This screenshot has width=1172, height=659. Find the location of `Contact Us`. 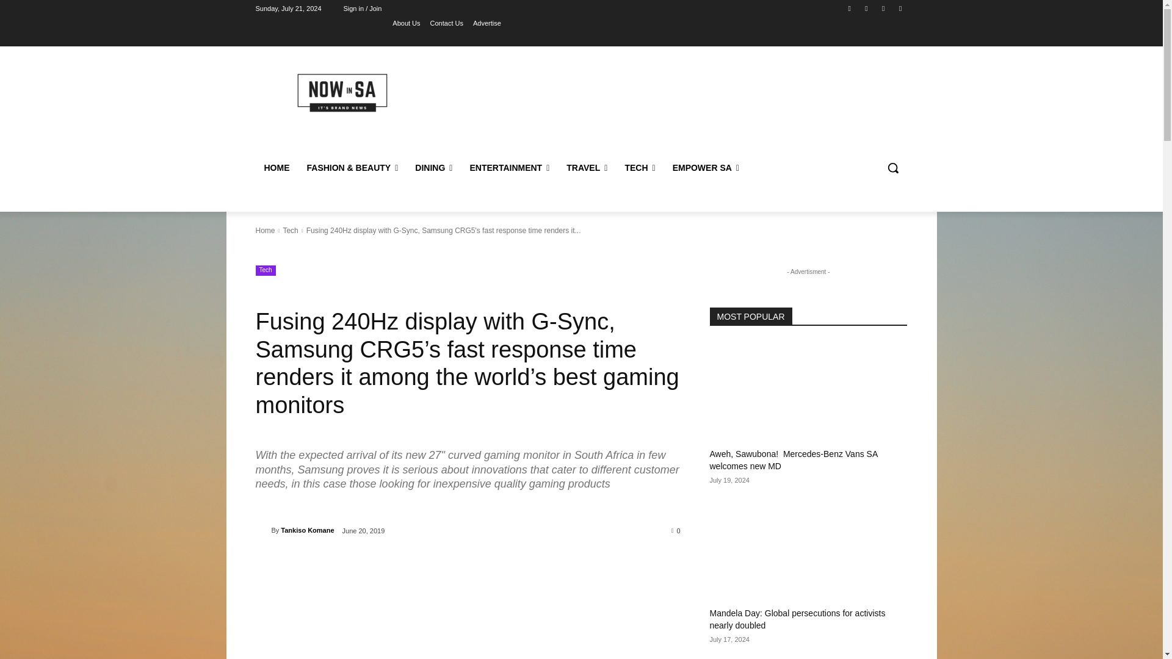

Contact Us is located at coordinates (446, 23).